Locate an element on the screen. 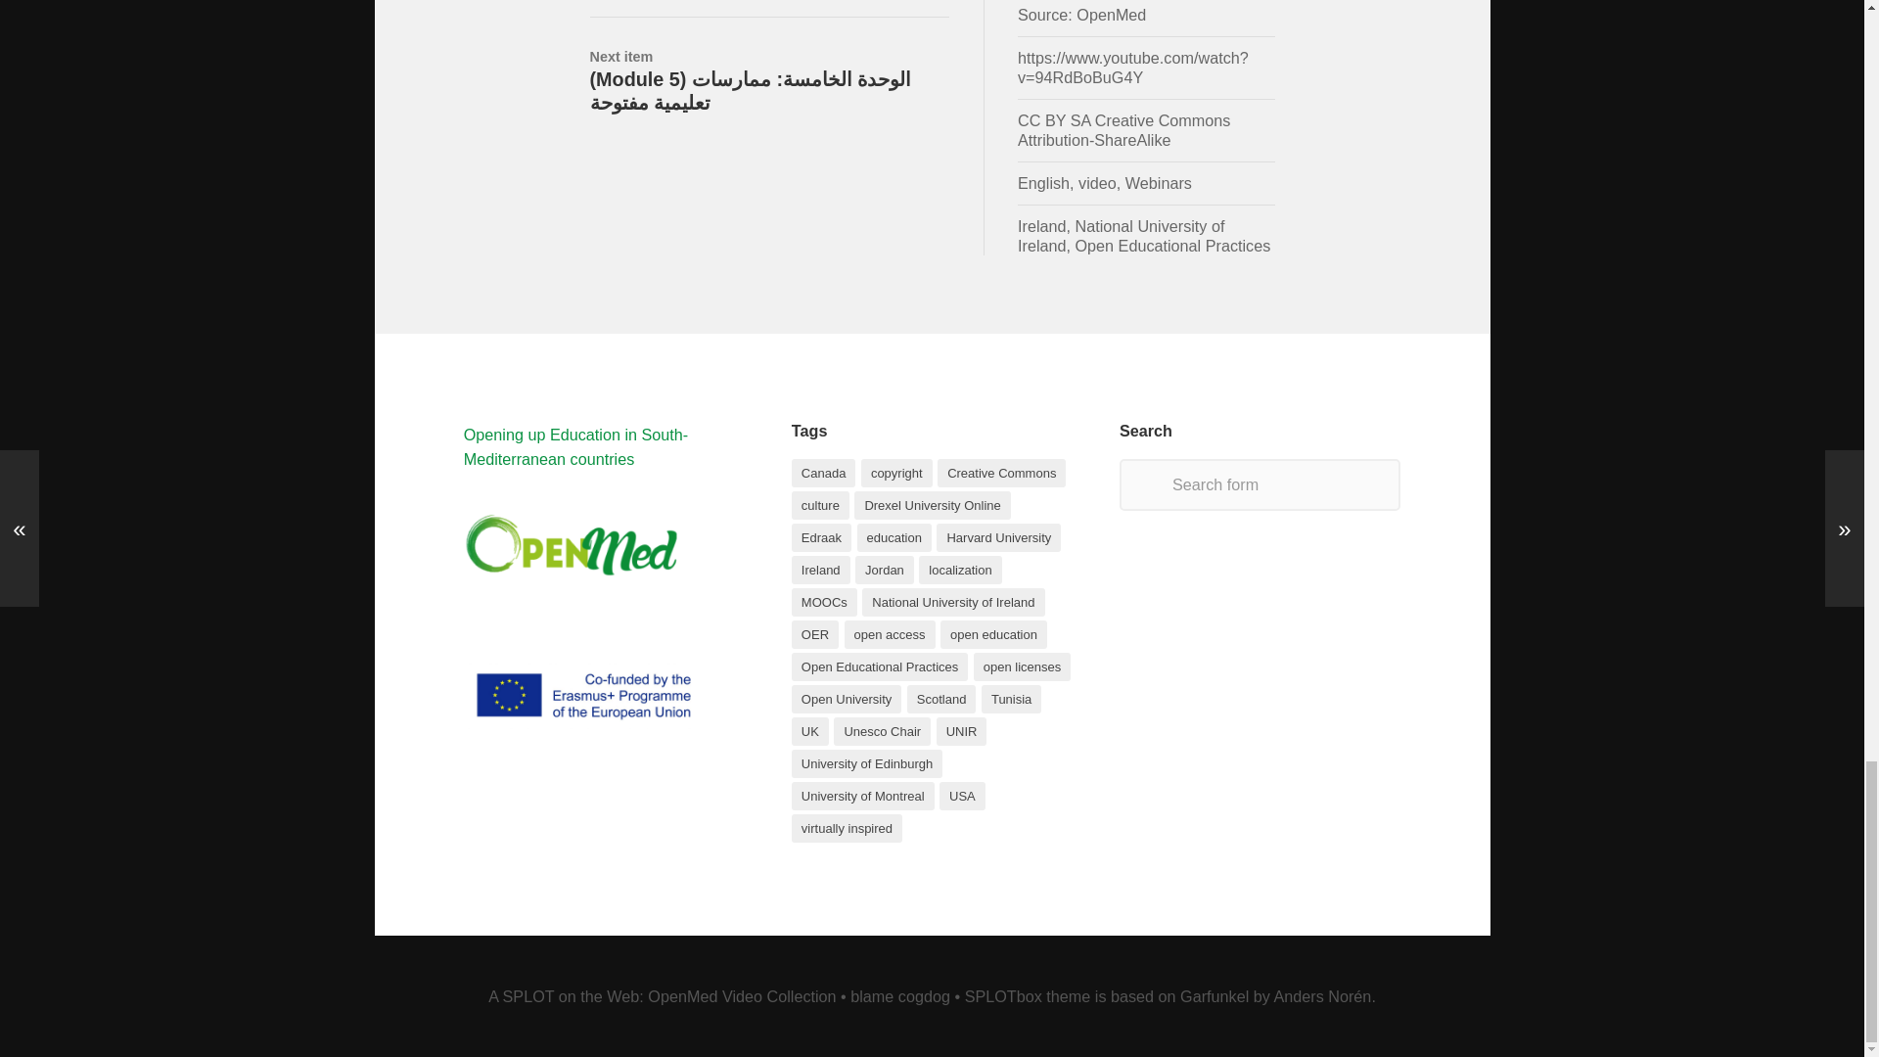  Webinars is located at coordinates (1159, 182).